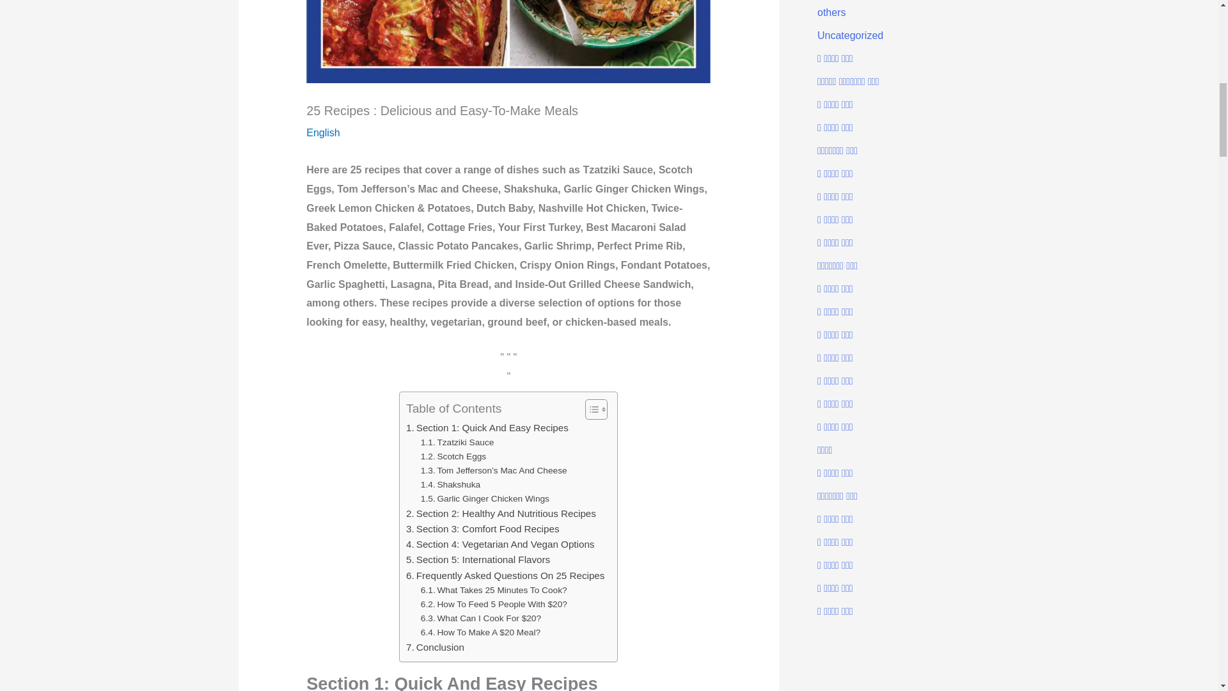 This screenshot has height=691, width=1228. I want to click on What Takes 25 Minutes To Cook?, so click(494, 590).